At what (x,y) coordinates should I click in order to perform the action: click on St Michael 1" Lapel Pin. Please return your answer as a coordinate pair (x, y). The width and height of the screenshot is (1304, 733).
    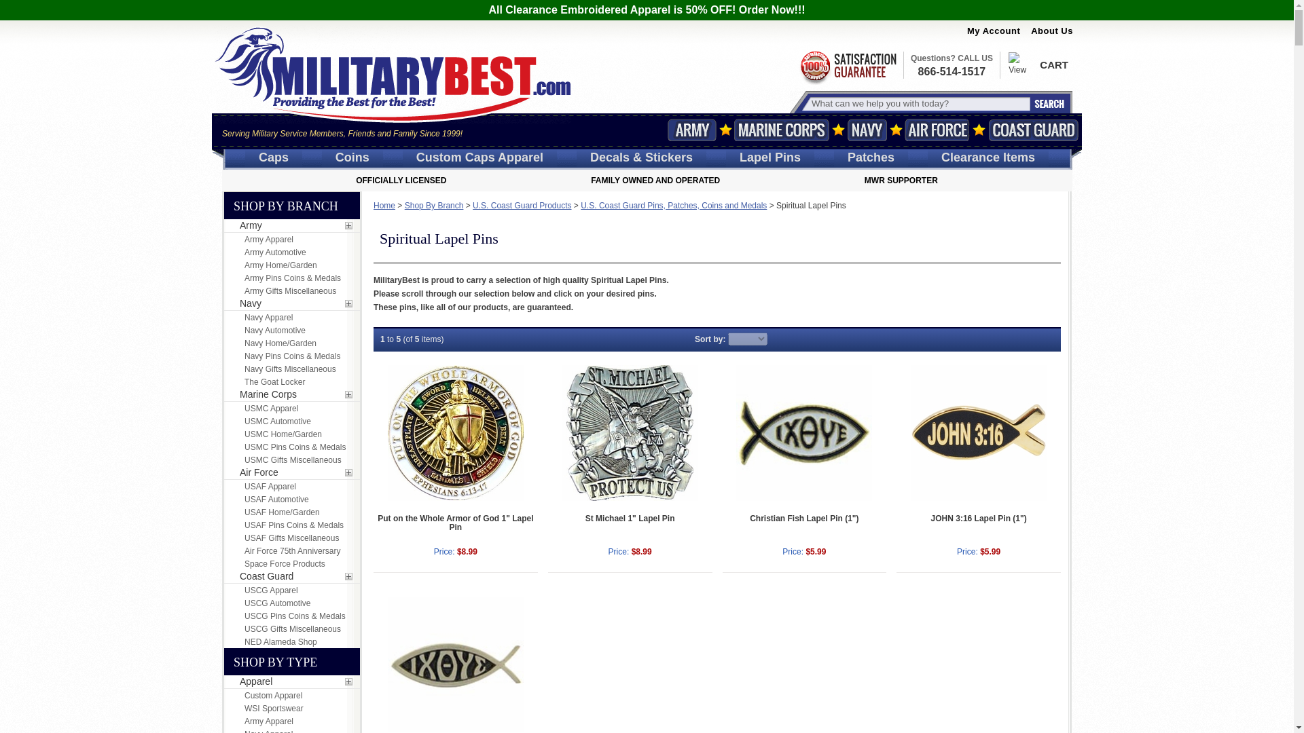
    Looking at the image, I should click on (630, 519).